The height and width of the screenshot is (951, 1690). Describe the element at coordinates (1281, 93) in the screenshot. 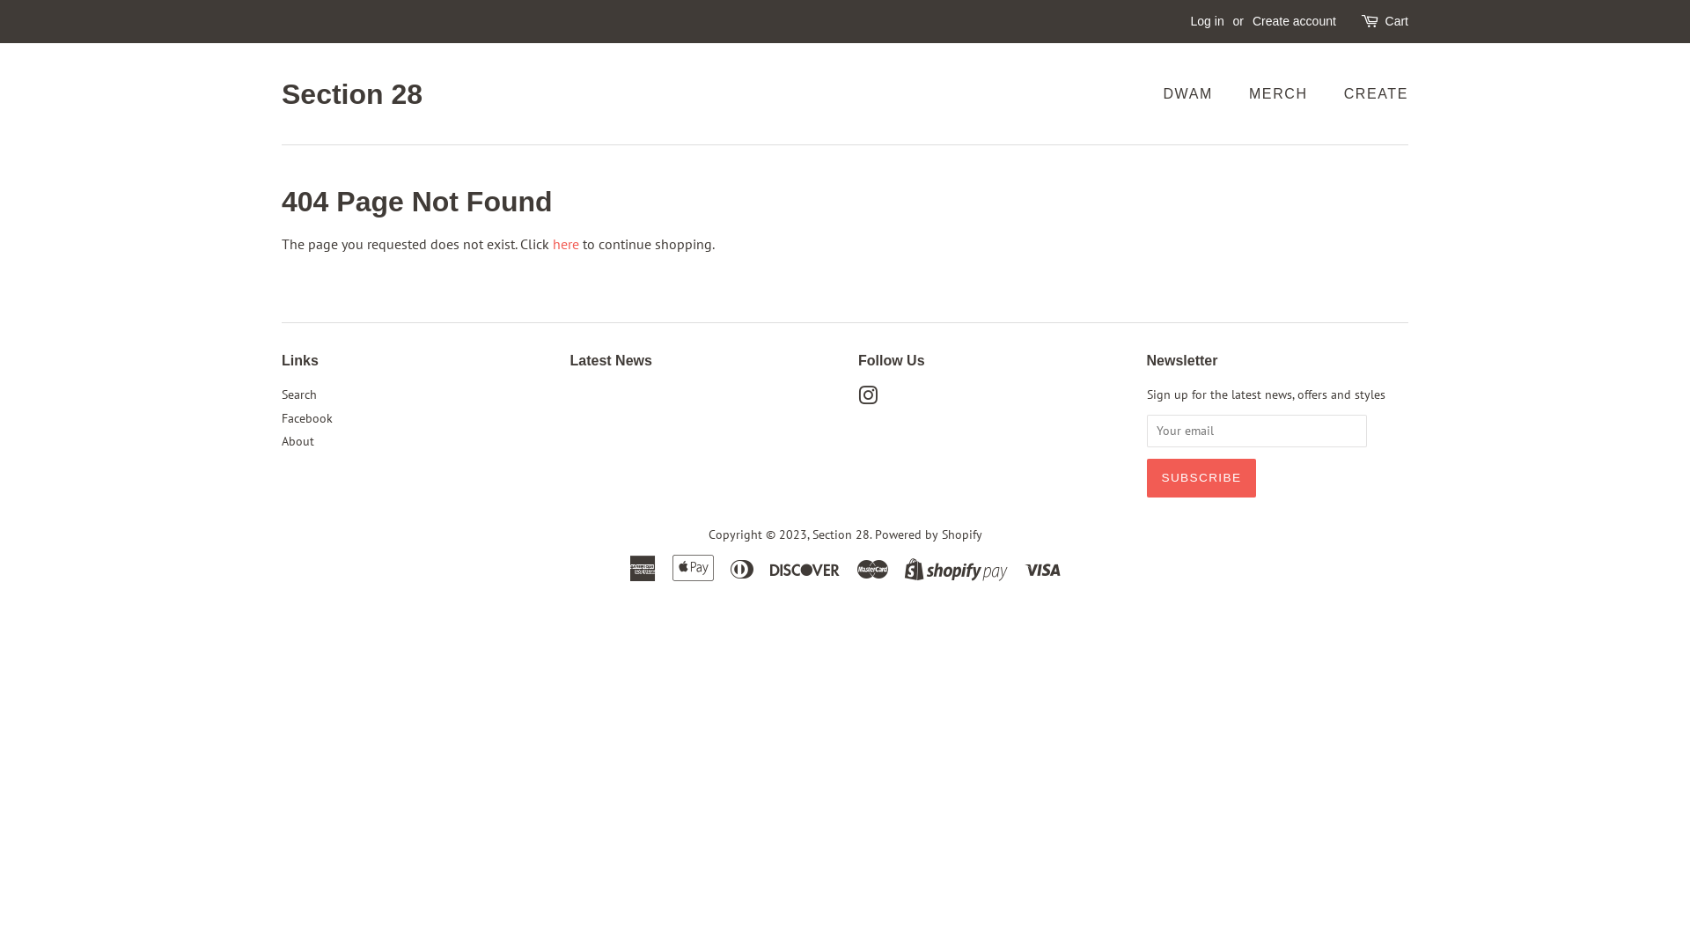

I see `MERCH` at that location.